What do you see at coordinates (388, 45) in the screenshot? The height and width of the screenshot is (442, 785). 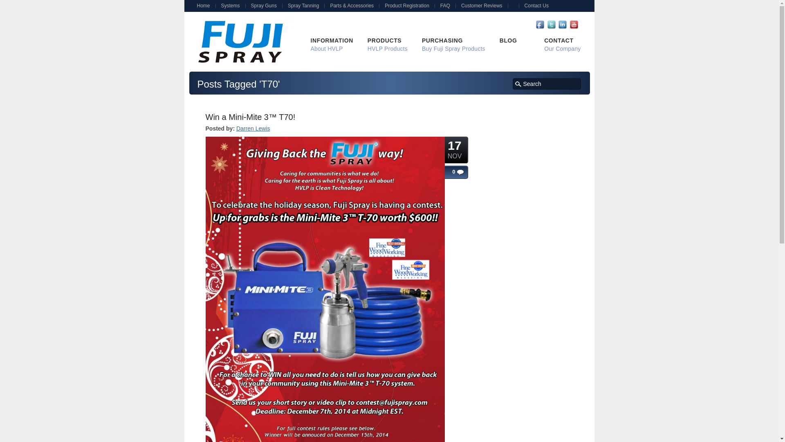 I see `PRODUCTS
HVLP Products` at bounding box center [388, 45].